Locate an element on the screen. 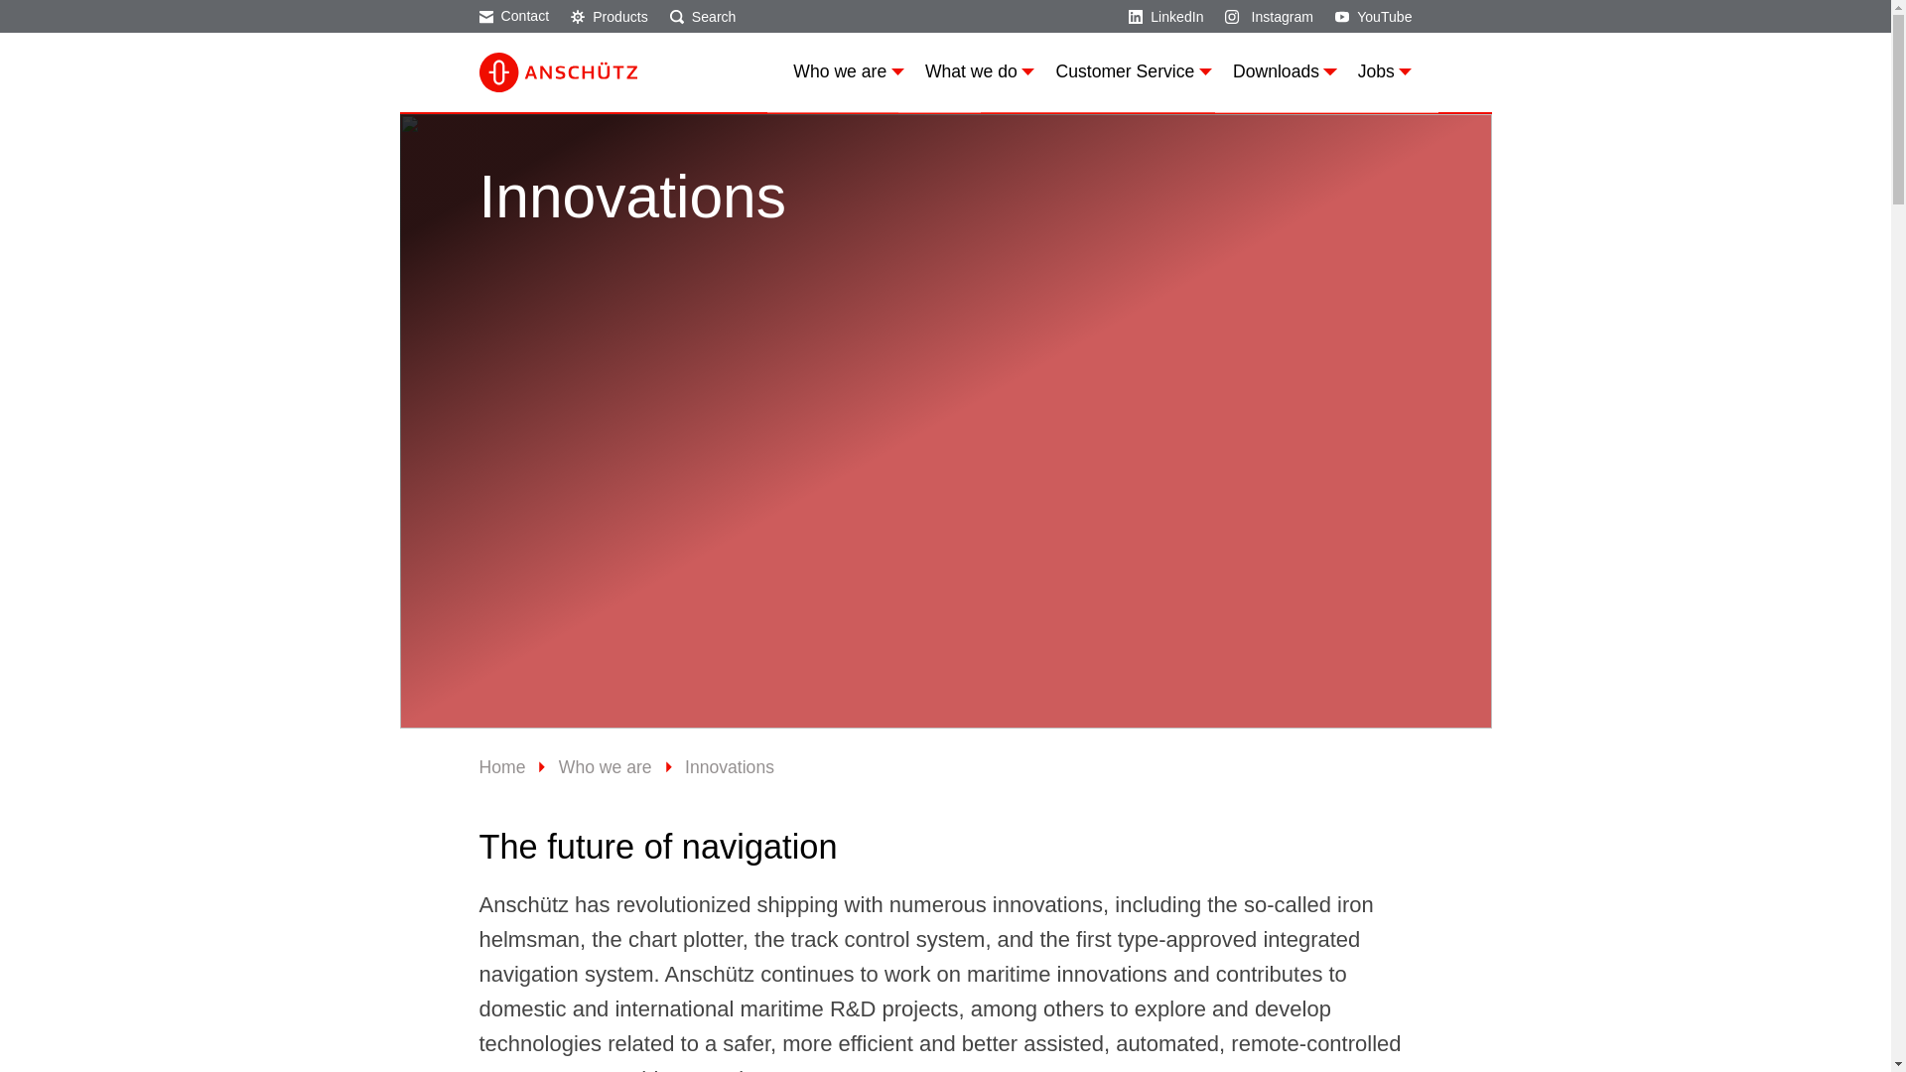 The width and height of the screenshot is (1906, 1072). Products is located at coordinates (609, 15).